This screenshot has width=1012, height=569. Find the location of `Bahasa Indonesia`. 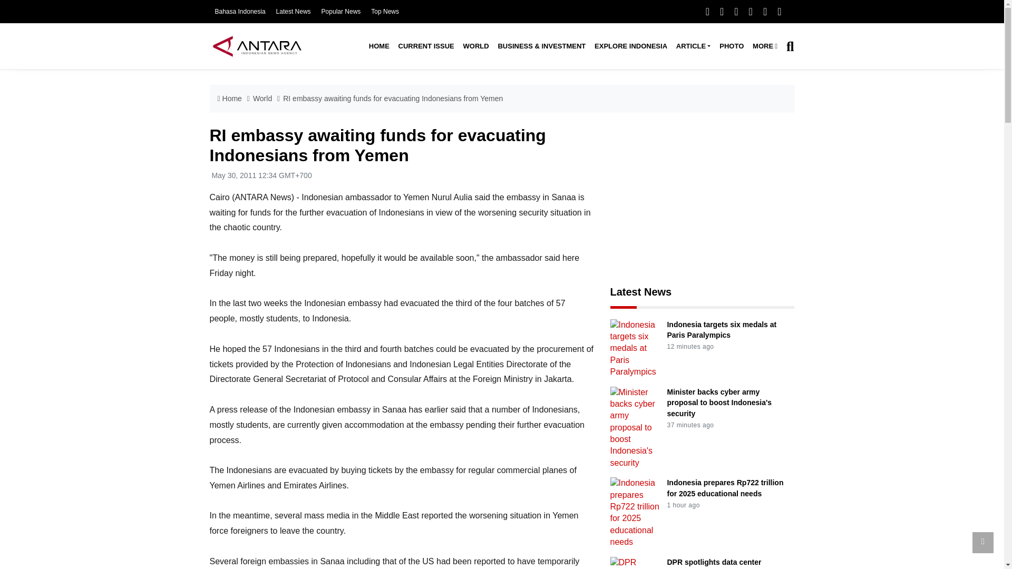

Bahasa Indonesia is located at coordinates (240, 12).